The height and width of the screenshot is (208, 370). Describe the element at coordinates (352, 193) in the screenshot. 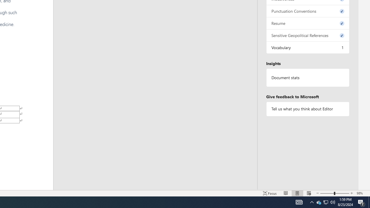

I see `Zoom In` at that location.